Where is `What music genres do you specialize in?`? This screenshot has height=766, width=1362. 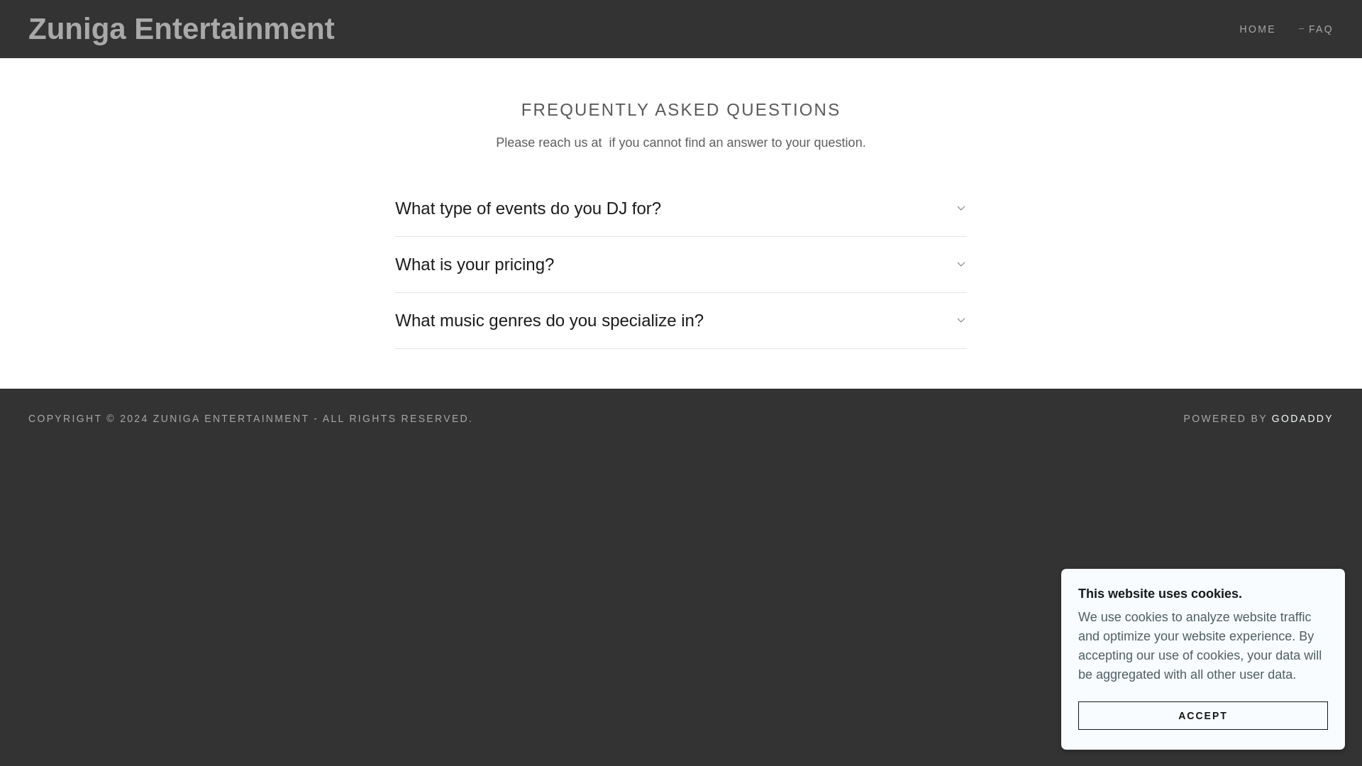 What music genres do you specialize in? is located at coordinates (680, 321).